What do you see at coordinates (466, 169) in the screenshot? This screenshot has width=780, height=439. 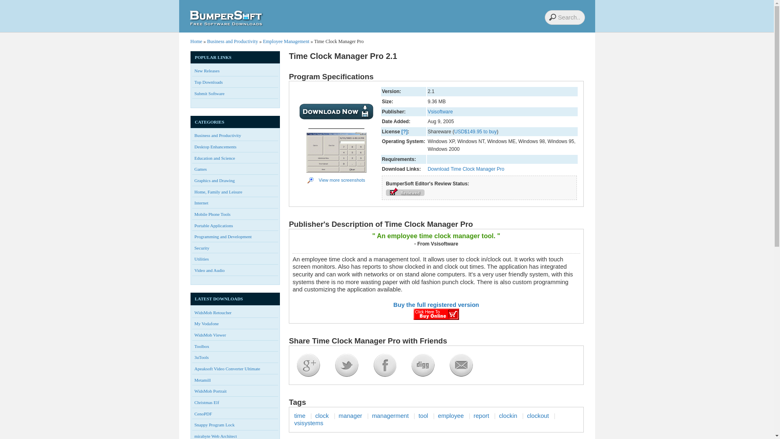 I see `Download Time Clock Manager Pro` at bounding box center [466, 169].